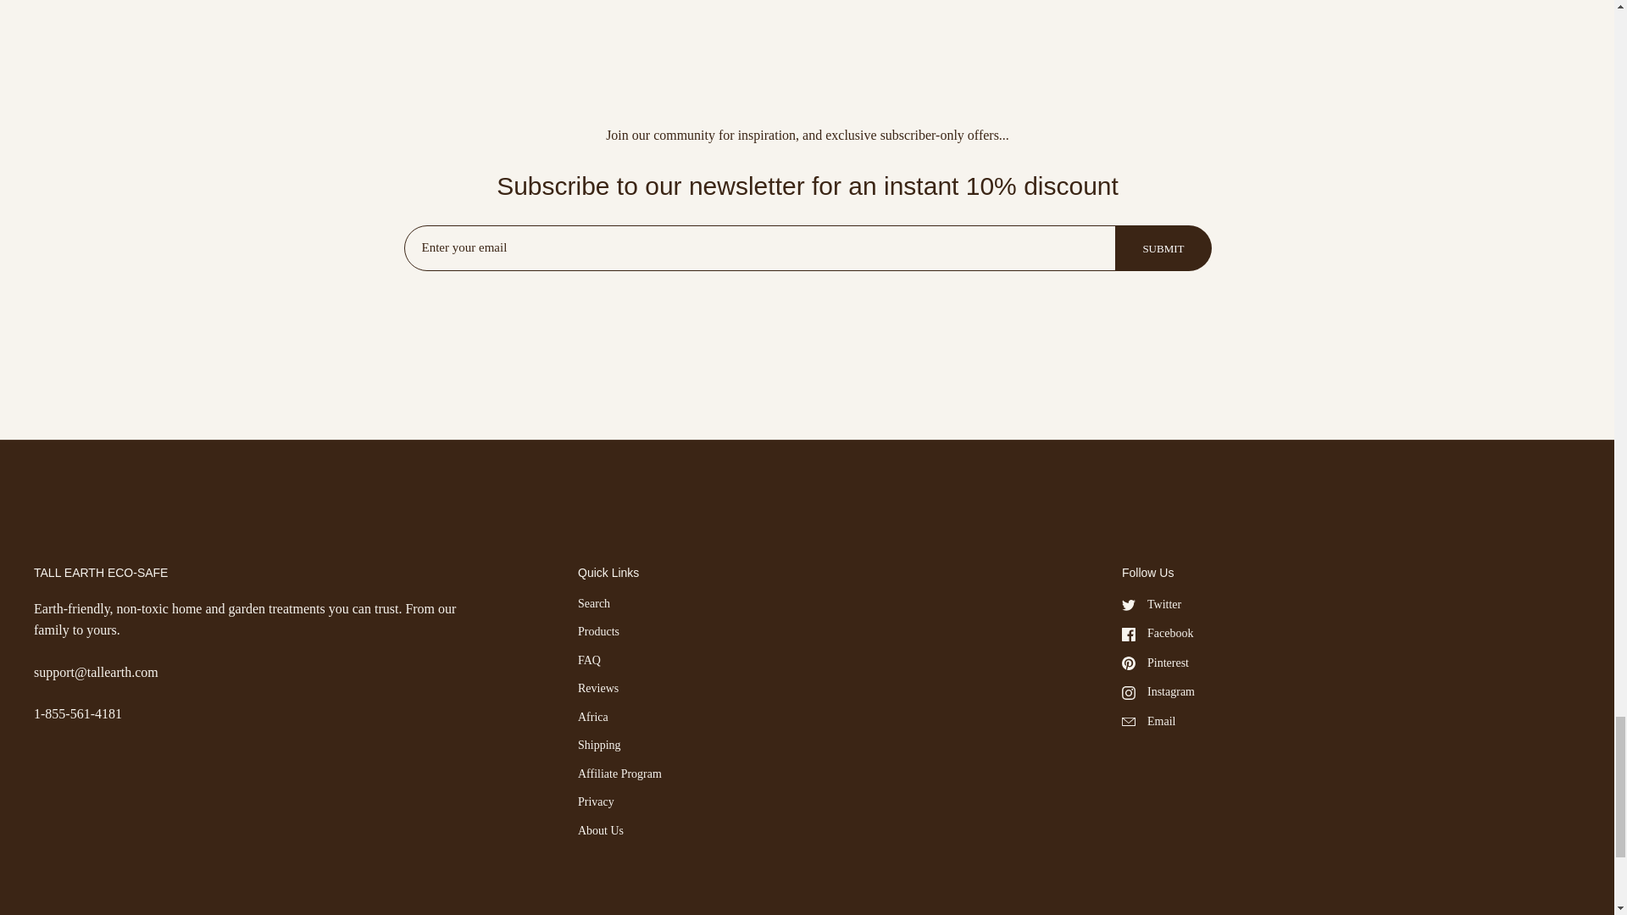 The height and width of the screenshot is (915, 1627). I want to click on SUBMIT, so click(1163, 247).